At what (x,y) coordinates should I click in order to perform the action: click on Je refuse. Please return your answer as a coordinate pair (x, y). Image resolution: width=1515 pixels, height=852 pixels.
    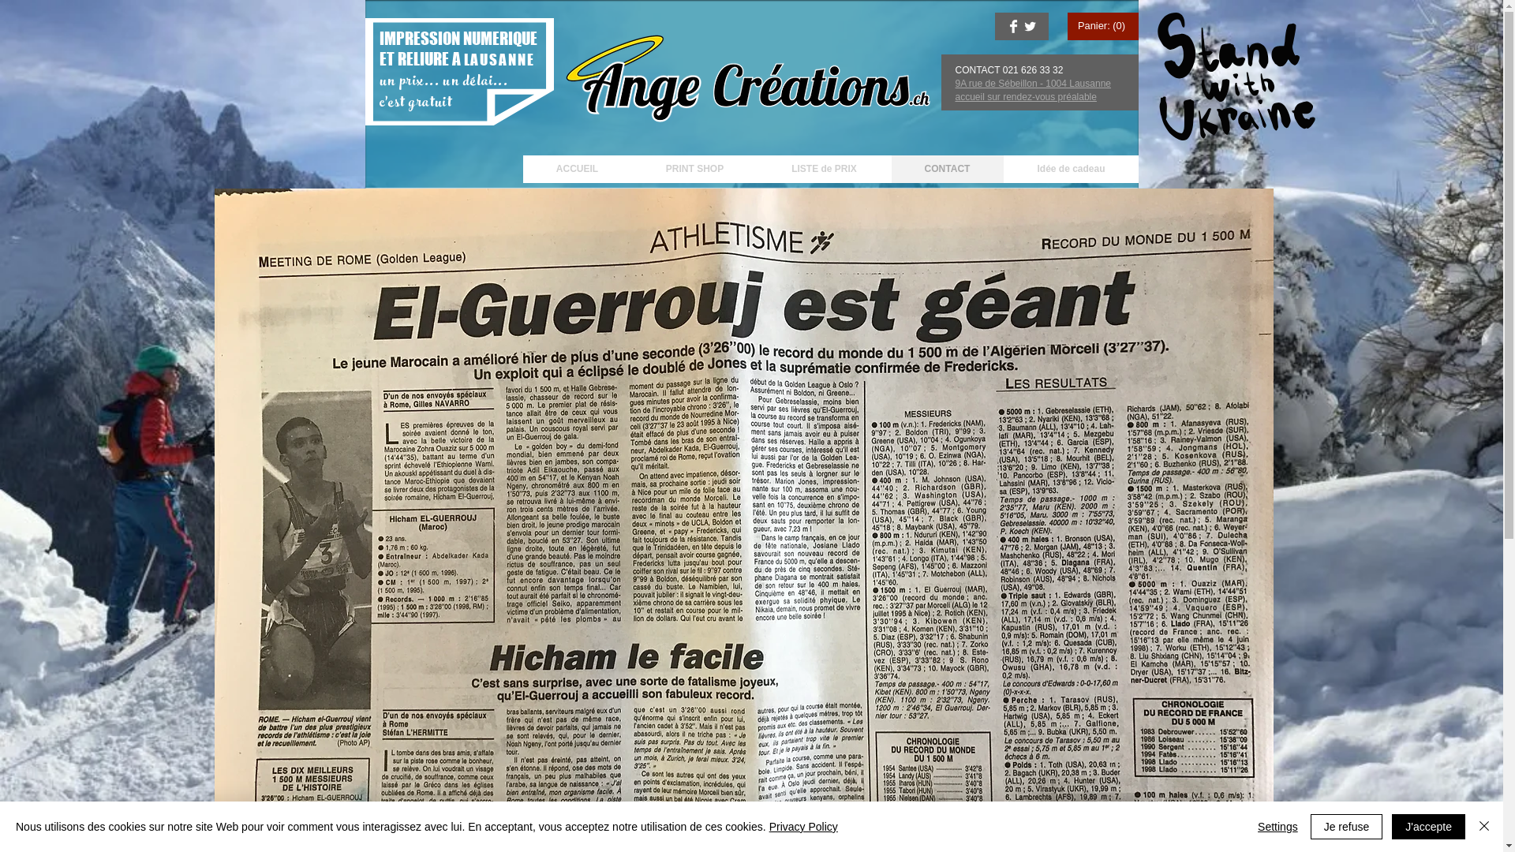
    Looking at the image, I should click on (1347, 827).